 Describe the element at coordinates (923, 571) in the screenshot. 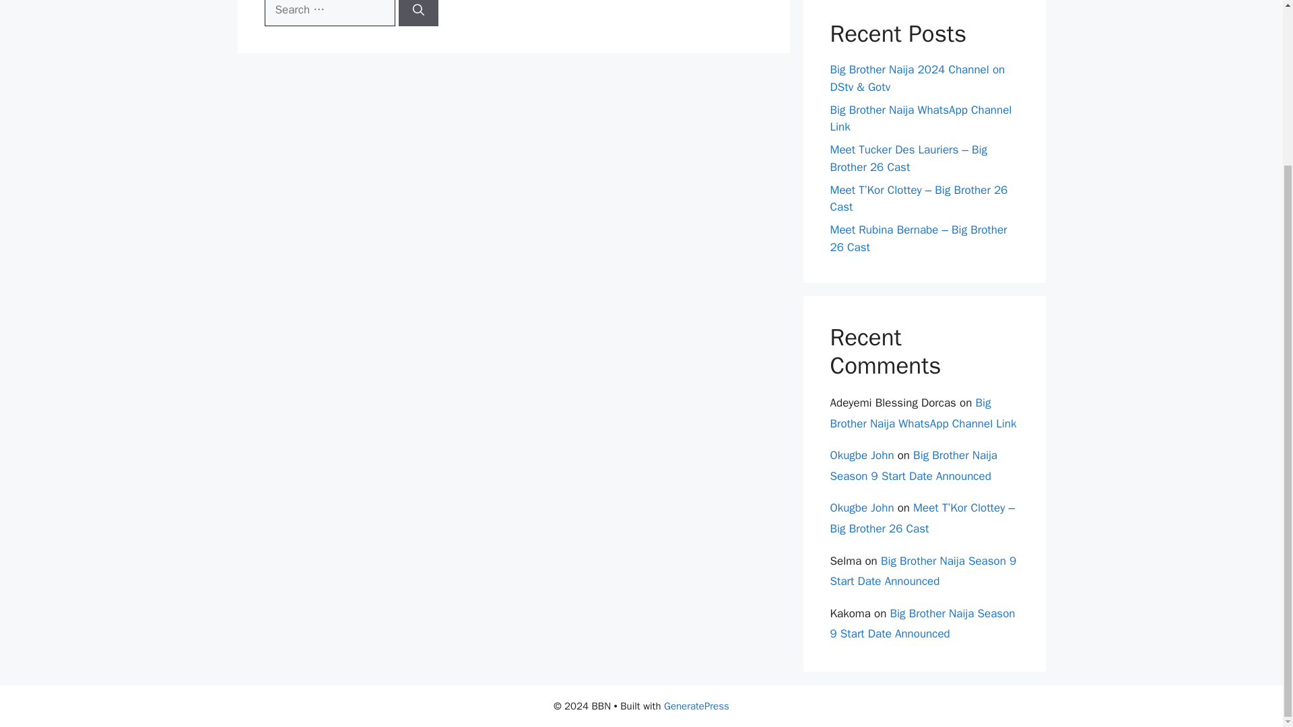

I see `Big Brother Naija Season 9 Start Date Announced` at that location.